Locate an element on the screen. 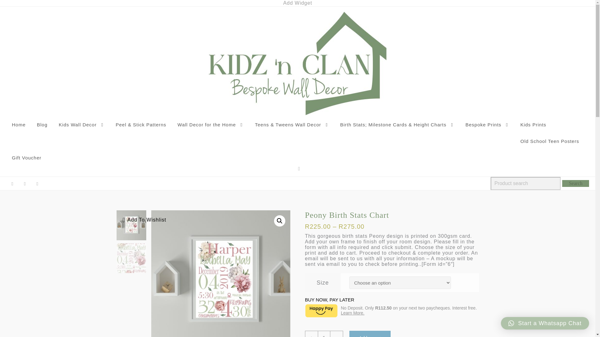 This screenshot has width=600, height=337. Kids Wall Decor is located at coordinates (81, 125).